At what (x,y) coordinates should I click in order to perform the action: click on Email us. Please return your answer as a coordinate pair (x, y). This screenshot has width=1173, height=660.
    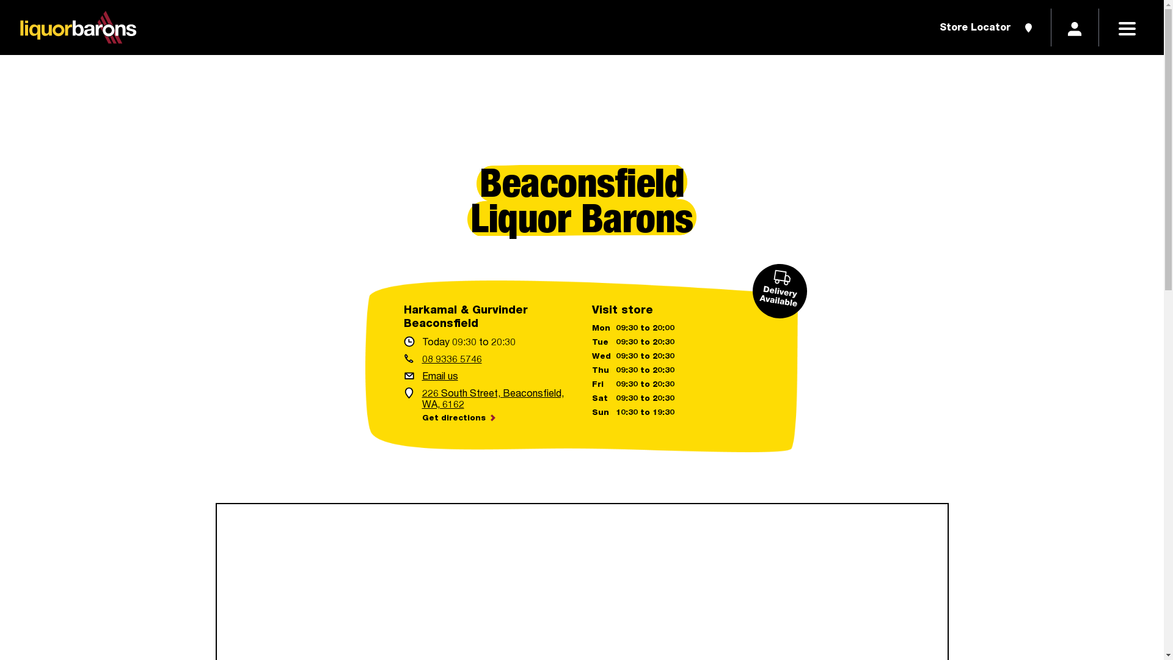
    Looking at the image, I should click on (488, 375).